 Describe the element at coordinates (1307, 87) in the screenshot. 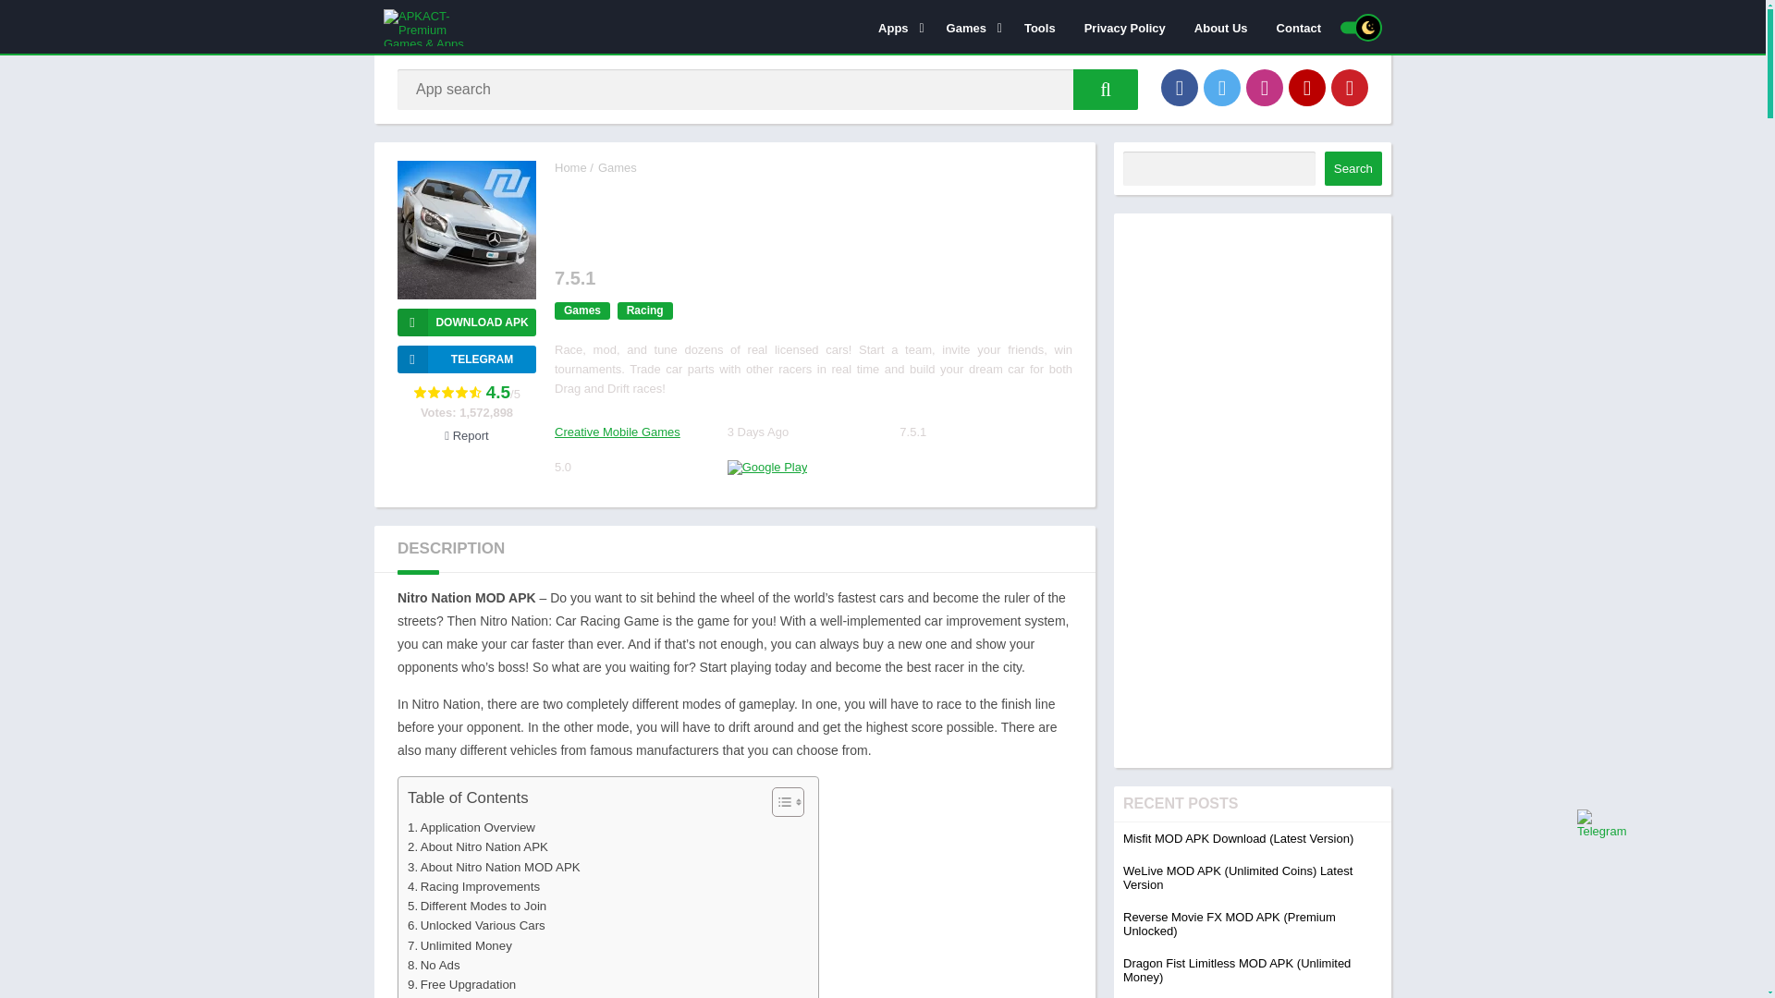

I see `YouTube` at that location.